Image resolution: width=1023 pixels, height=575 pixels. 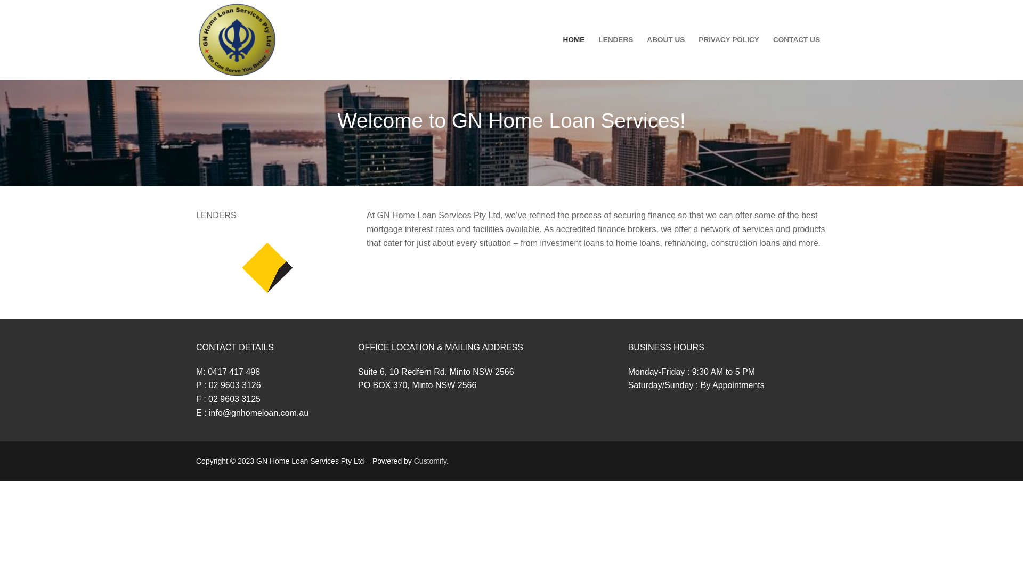 I want to click on ABOUT US, so click(x=666, y=40).